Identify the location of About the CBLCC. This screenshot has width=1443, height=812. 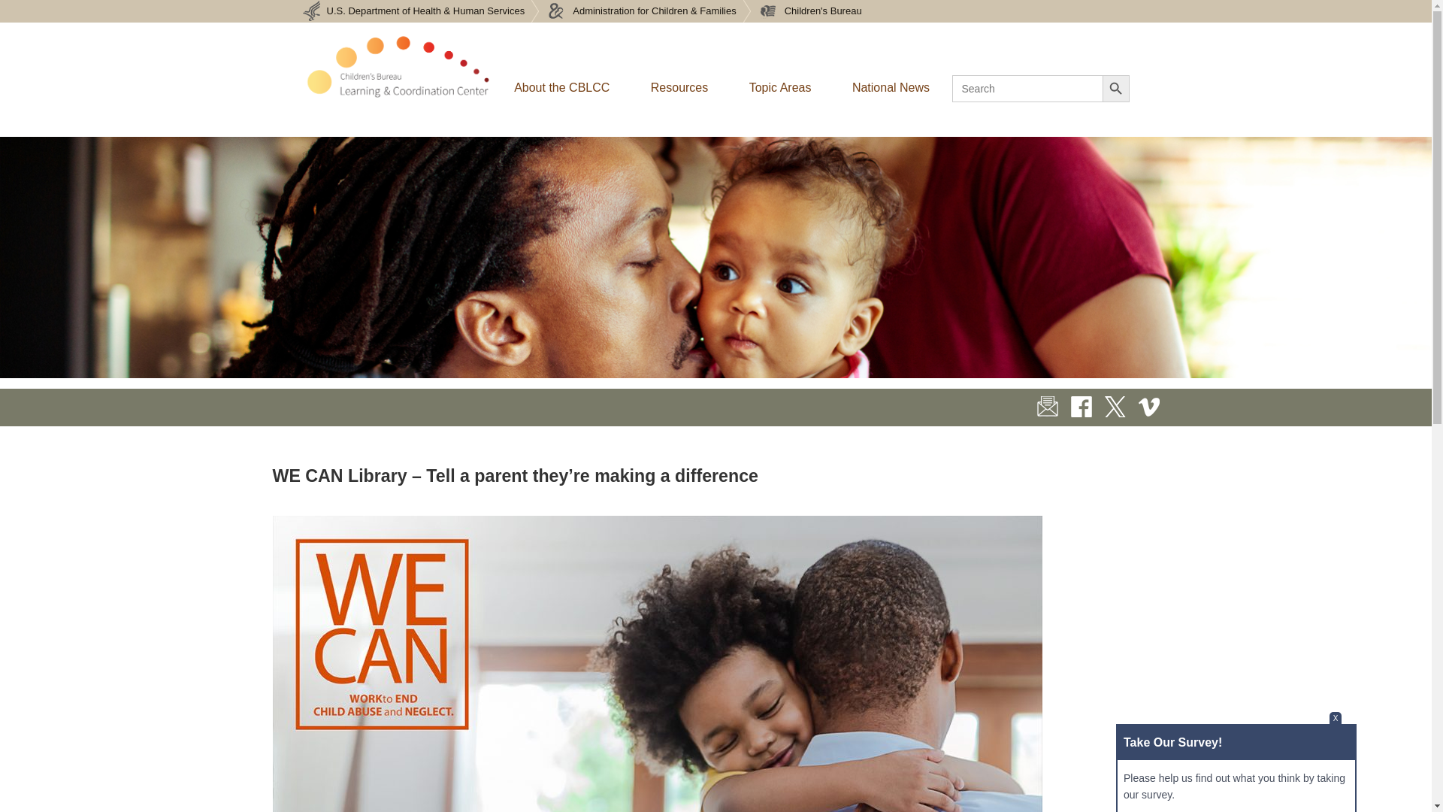
(562, 87).